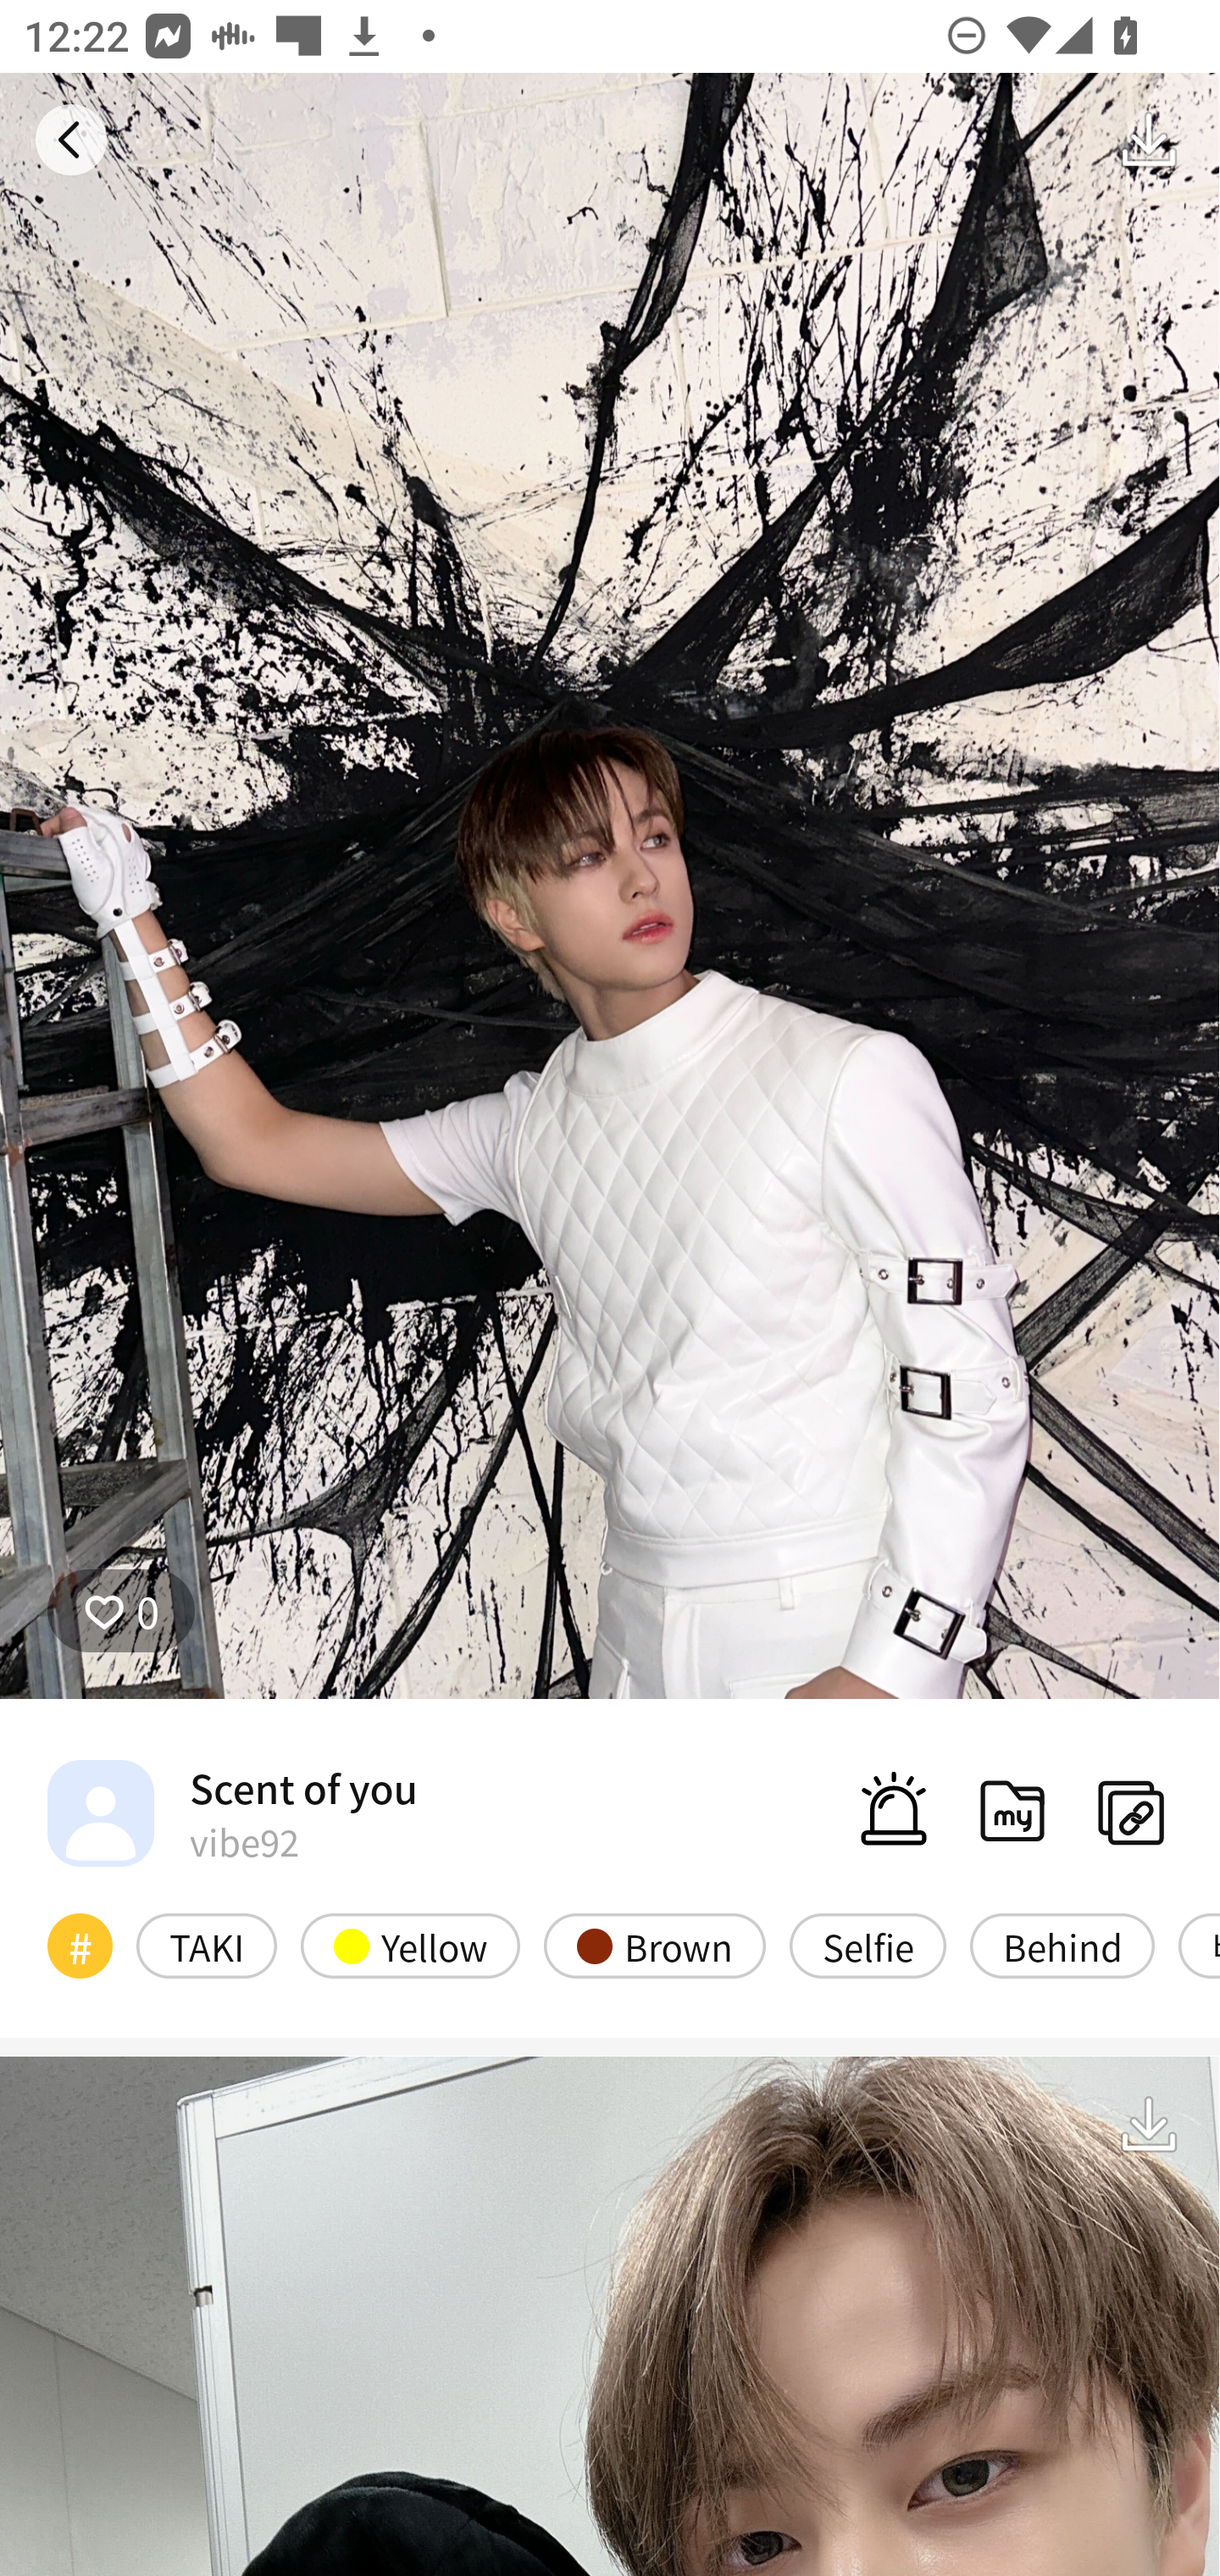 The height and width of the screenshot is (2576, 1220). I want to click on Scent of you vibe92, so click(232, 1812).